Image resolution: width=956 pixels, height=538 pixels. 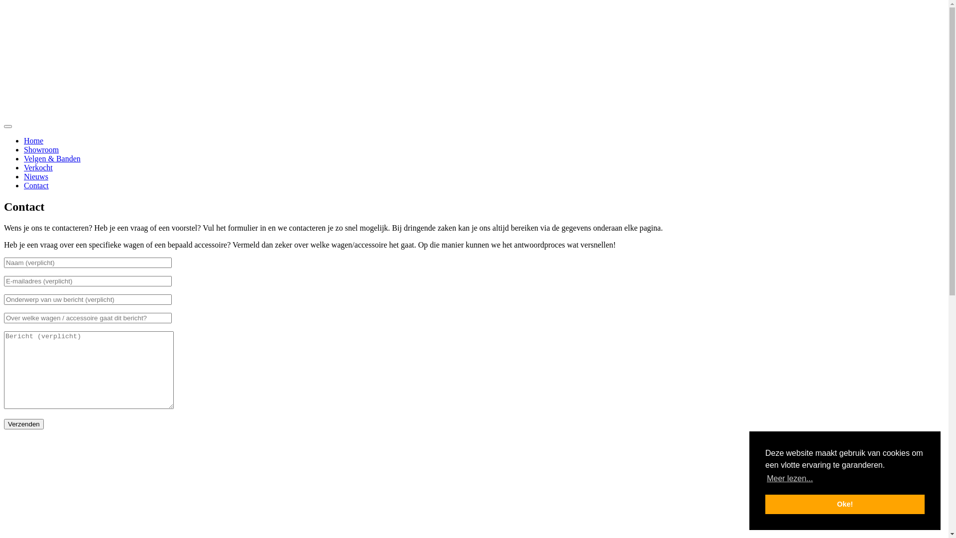 What do you see at coordinates (24, 424) in the screenshot?
I see `Verzenden` at bounding box center [24, 424].